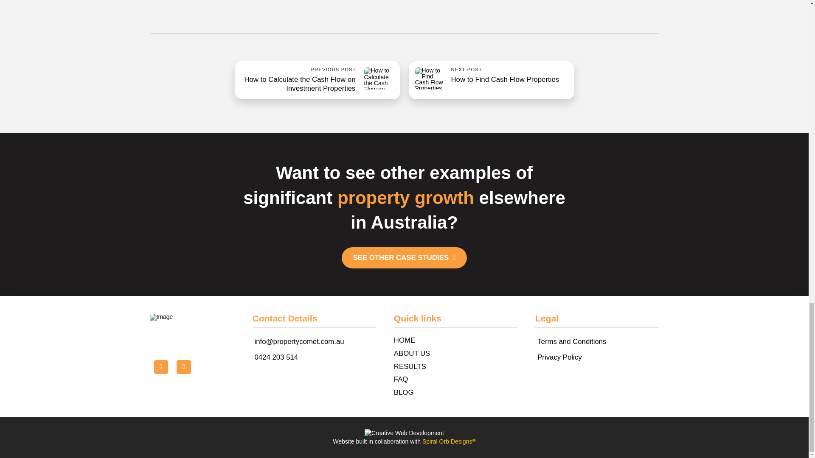 This screenshot has height=458, width=815. Describe the element at coordinates (486, 80) in the screenshot. I see `FAQ` at that location.